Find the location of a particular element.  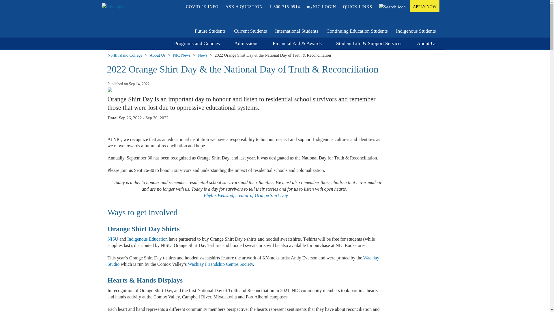

About Us is located at coordinates (427, 44).